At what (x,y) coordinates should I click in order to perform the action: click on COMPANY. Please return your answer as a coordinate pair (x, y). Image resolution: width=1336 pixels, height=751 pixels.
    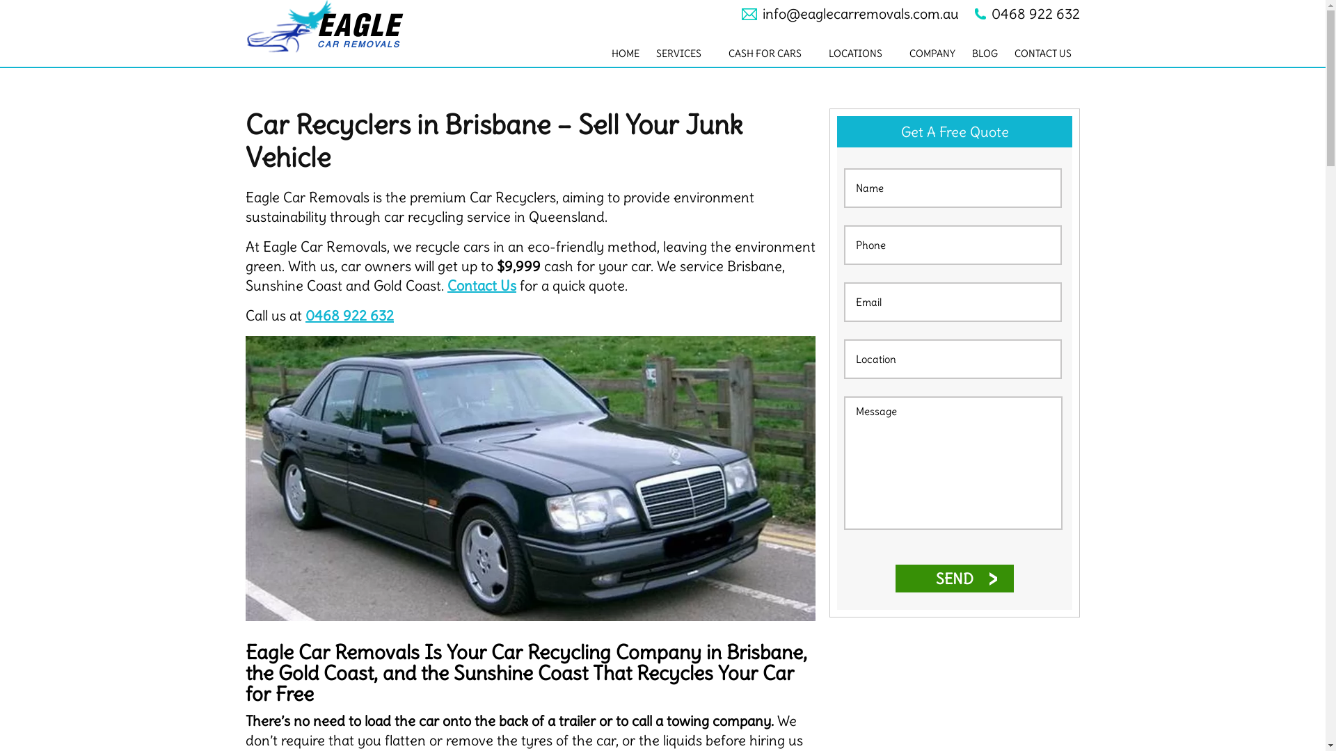
    Looking at the image, I should click on (932, 54).